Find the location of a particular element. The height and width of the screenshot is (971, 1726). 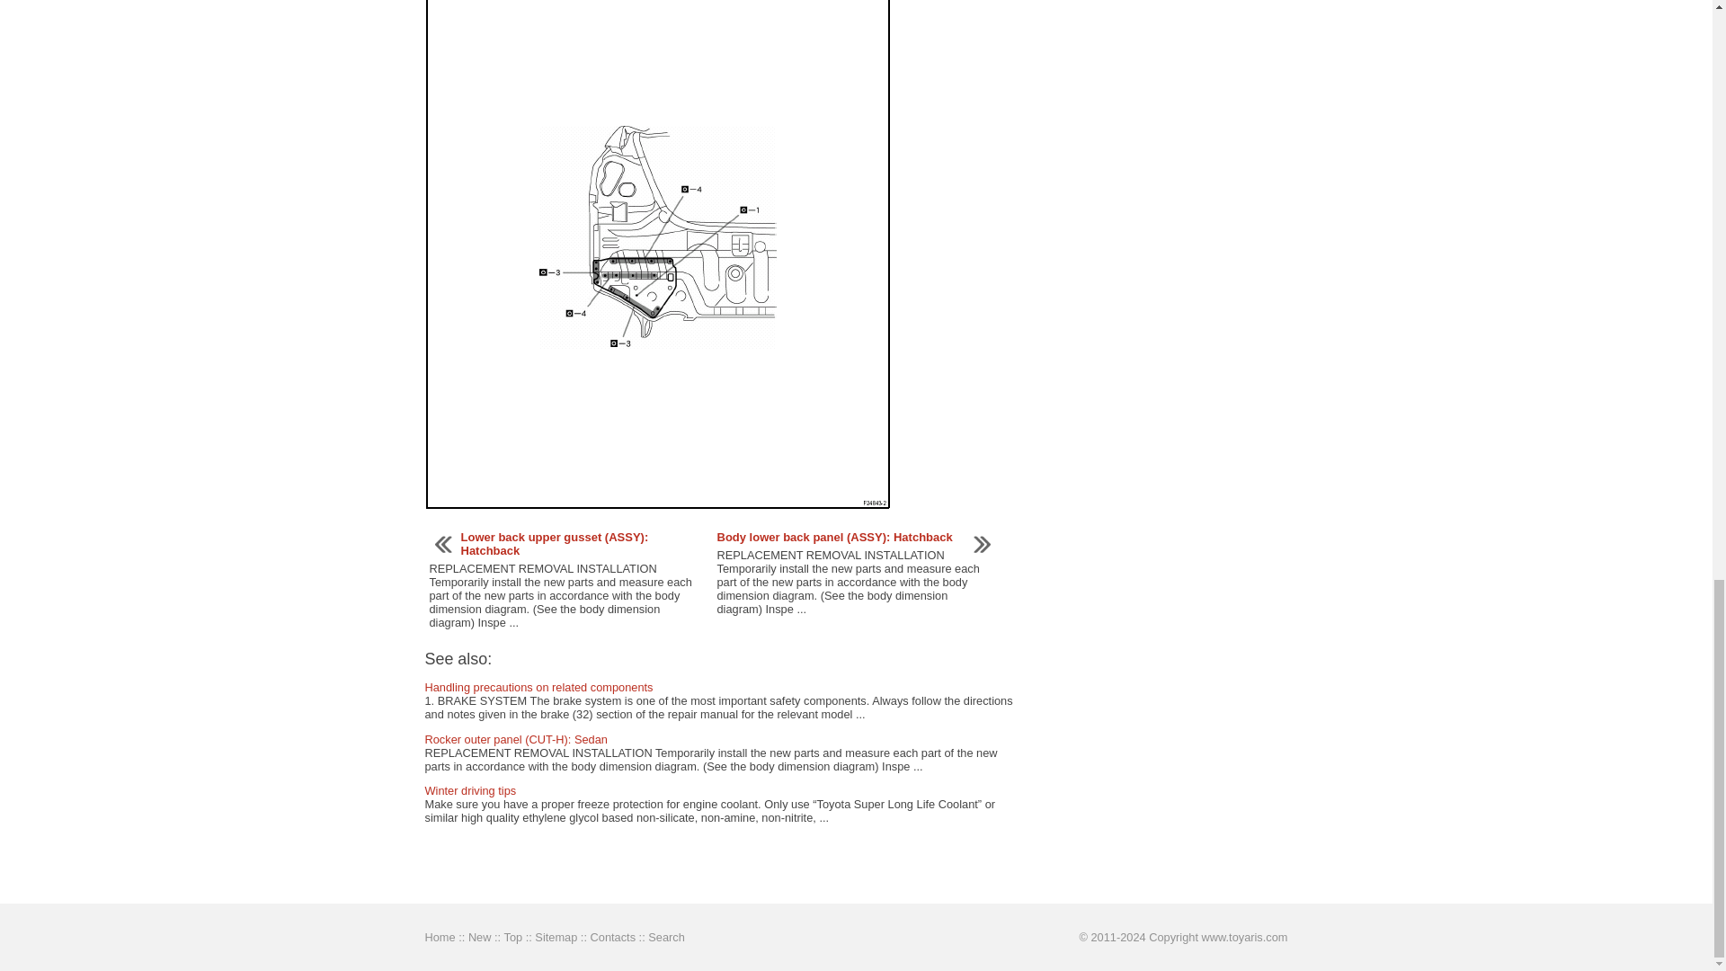

Search is located at coordinates (667, 937).